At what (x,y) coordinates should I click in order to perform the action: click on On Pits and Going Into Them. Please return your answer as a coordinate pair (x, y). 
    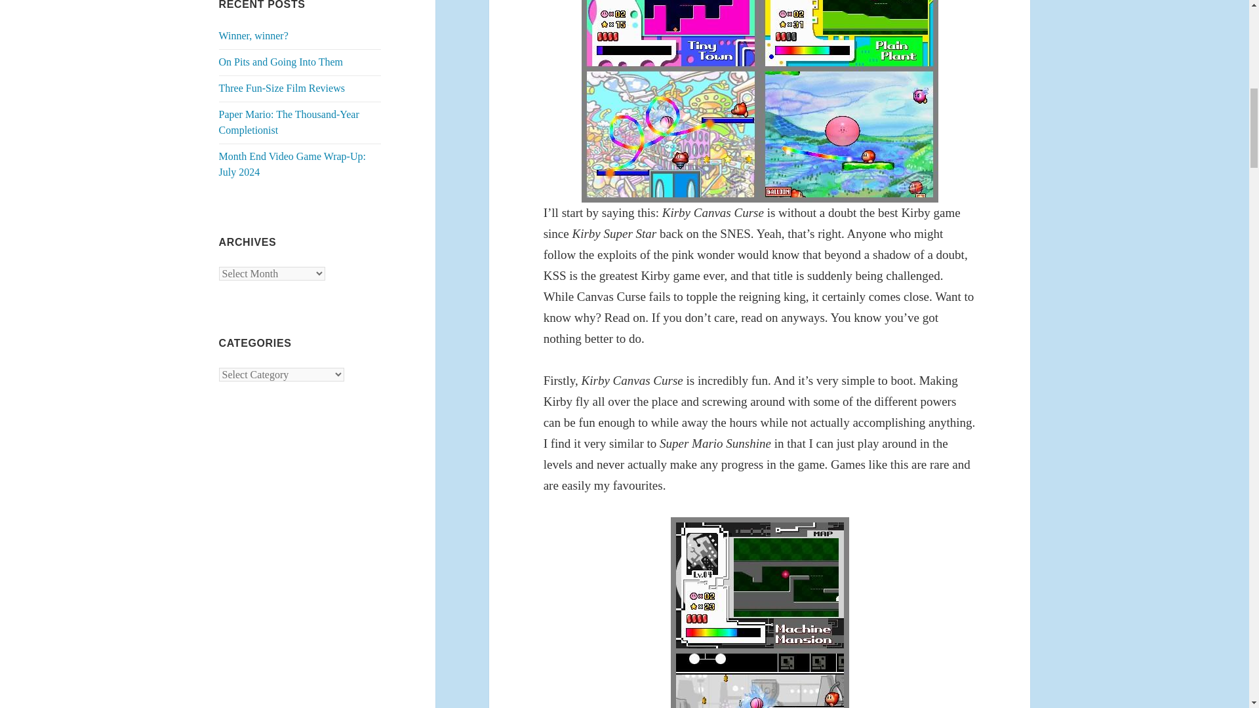
    Looking at the image, I should click on (281, 62).